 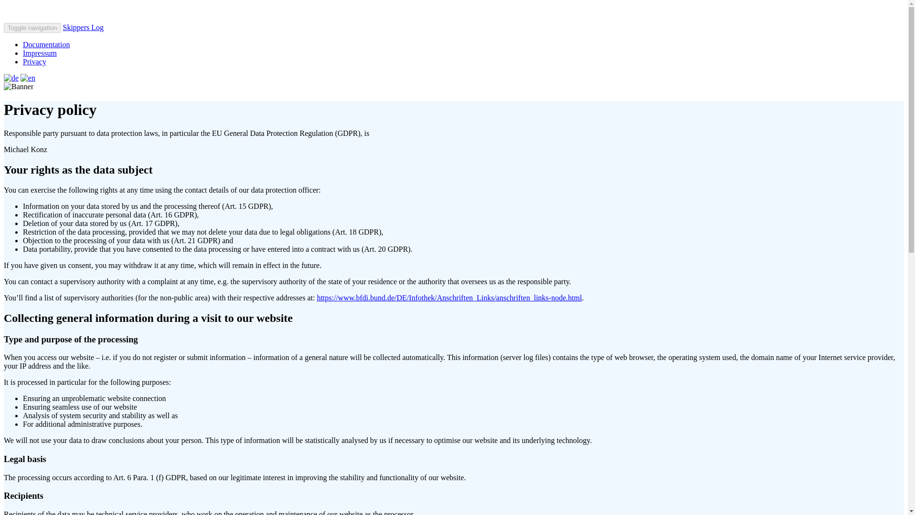 I want to click on Skippers Log, so click(x=83, y=27).